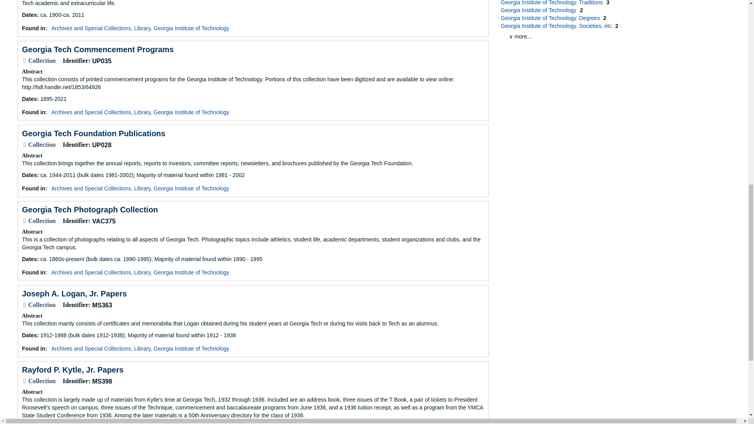  What do you see at coordinates (72, 369) in the screenshot?
I see `Rayford P. Kytle, Jr. Papers` at bounding box center [72, 369].